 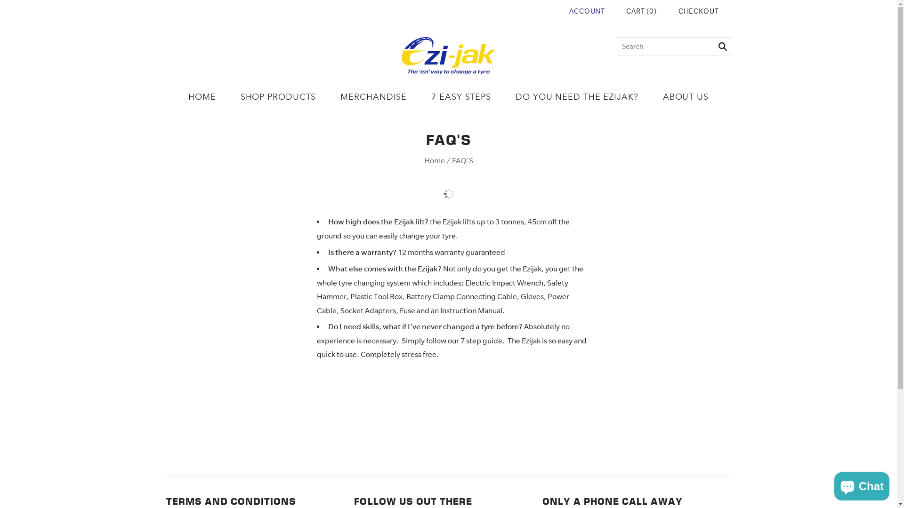 What do you see at coordinates (699, 11) in the screenshot?
I see `CHECKOUT` at bounding box center [699, 11].